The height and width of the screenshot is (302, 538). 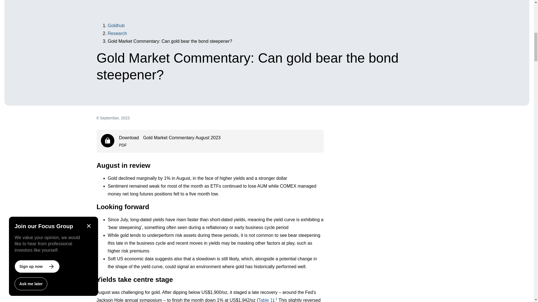 What do you see at coordinates (265, 300) in the screenshot?
I see `Table 1` at bounding box center [265, 300].